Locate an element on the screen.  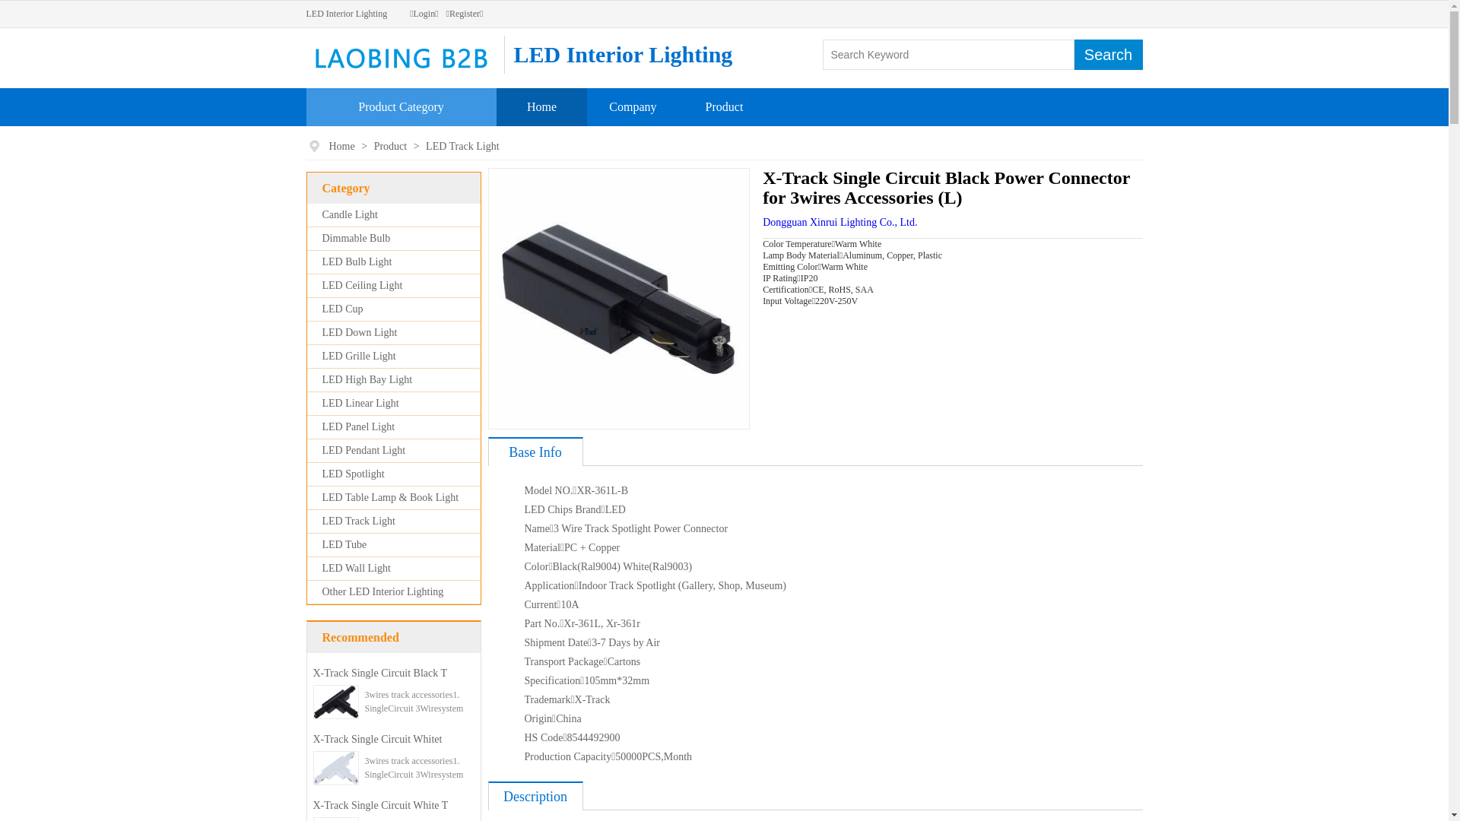
LED Tube is located at coordinates (345, 544).